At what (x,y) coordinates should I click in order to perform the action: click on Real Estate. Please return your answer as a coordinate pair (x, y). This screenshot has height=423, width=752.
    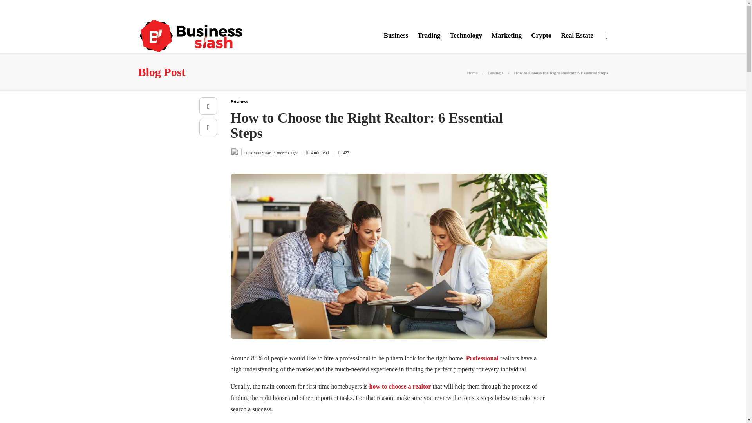
    Looking at the image, I should click on (577, 35).